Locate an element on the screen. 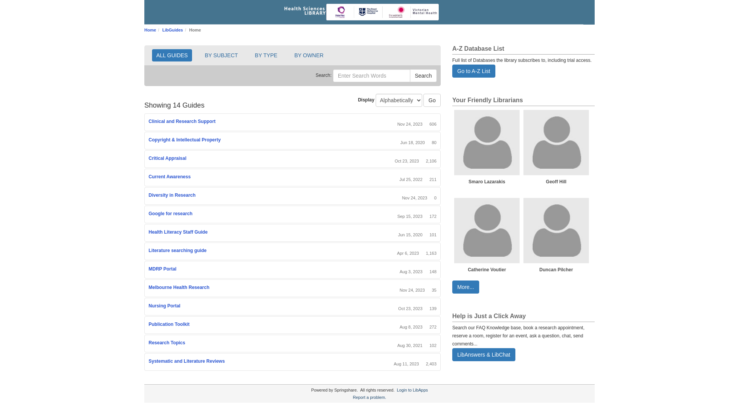 The width and height of the screenshot is (739, 415). Health Literacy Staff Guide is located at coordinates (178, 232).